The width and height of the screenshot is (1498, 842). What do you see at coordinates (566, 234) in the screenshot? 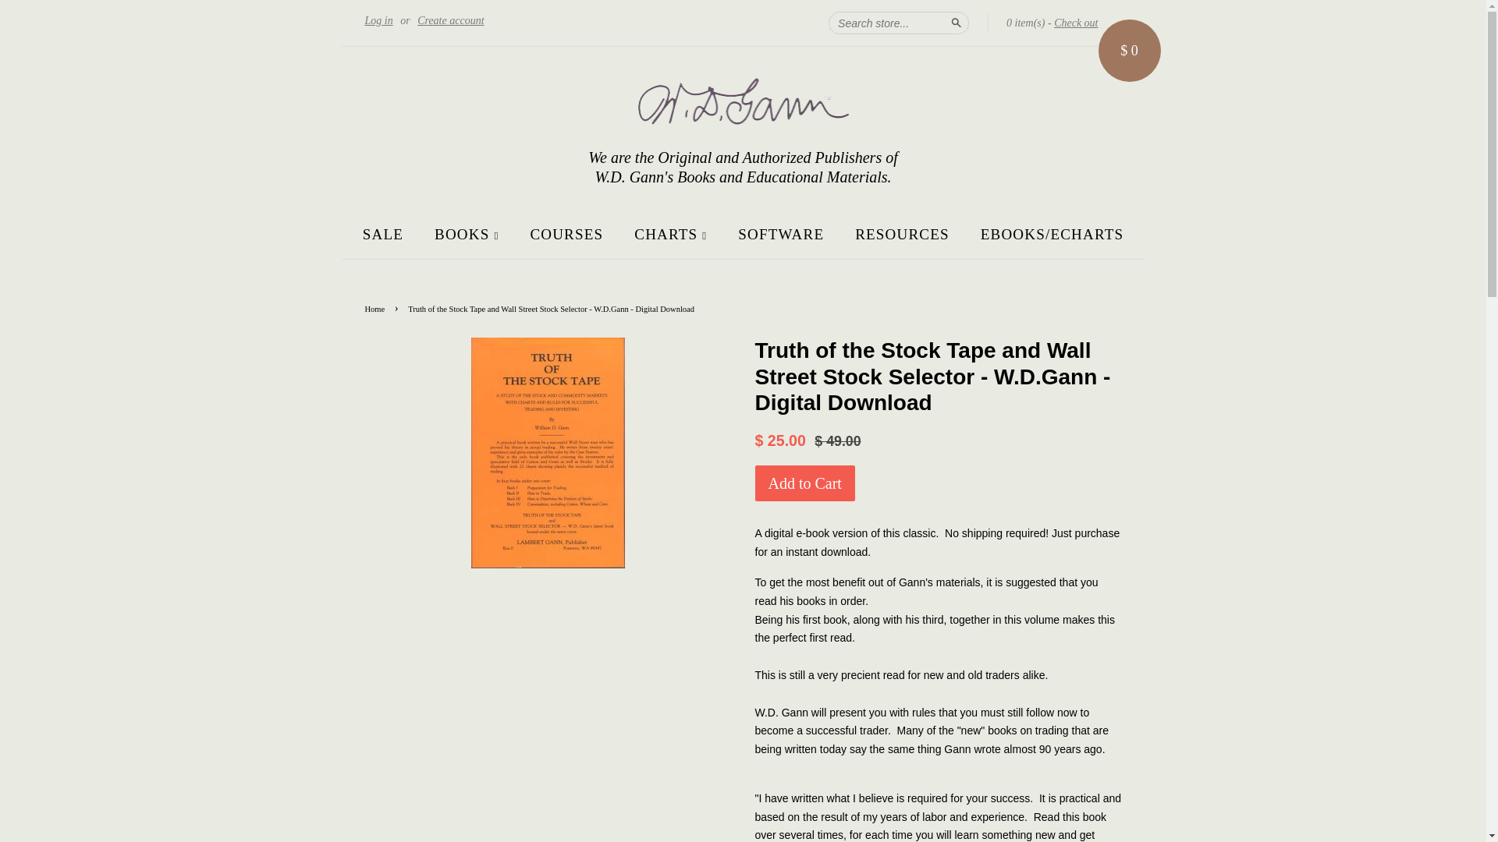
I see `COURSES` at bounding box center [566, 234].